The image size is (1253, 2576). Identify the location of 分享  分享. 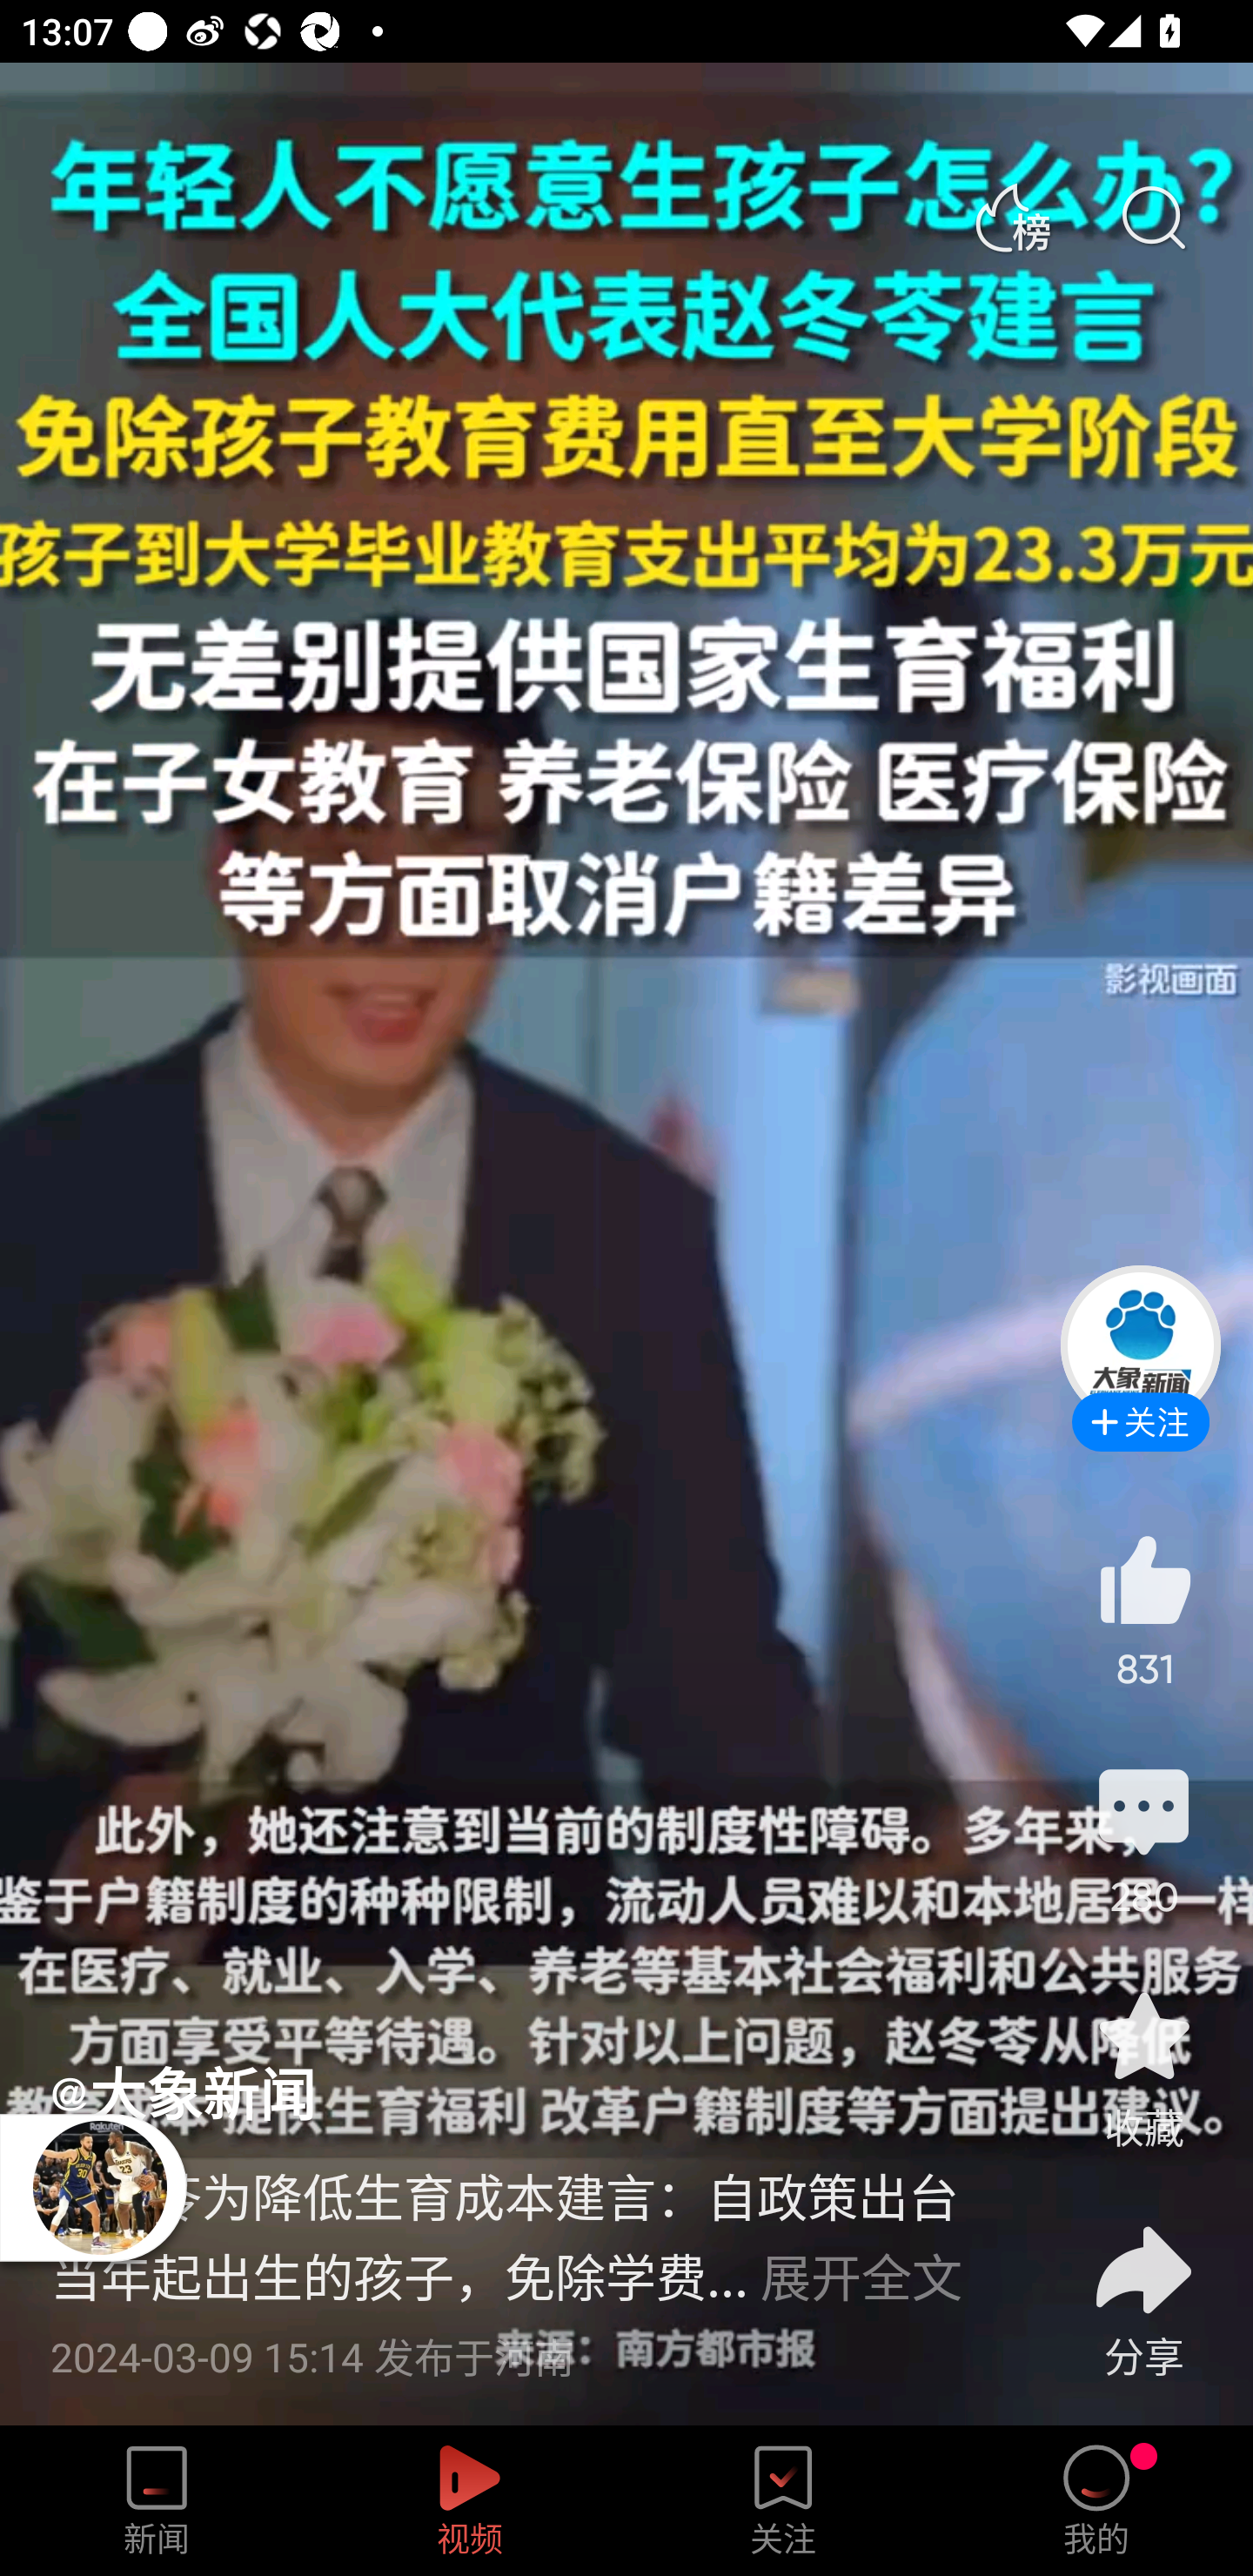
(1143, 2284).